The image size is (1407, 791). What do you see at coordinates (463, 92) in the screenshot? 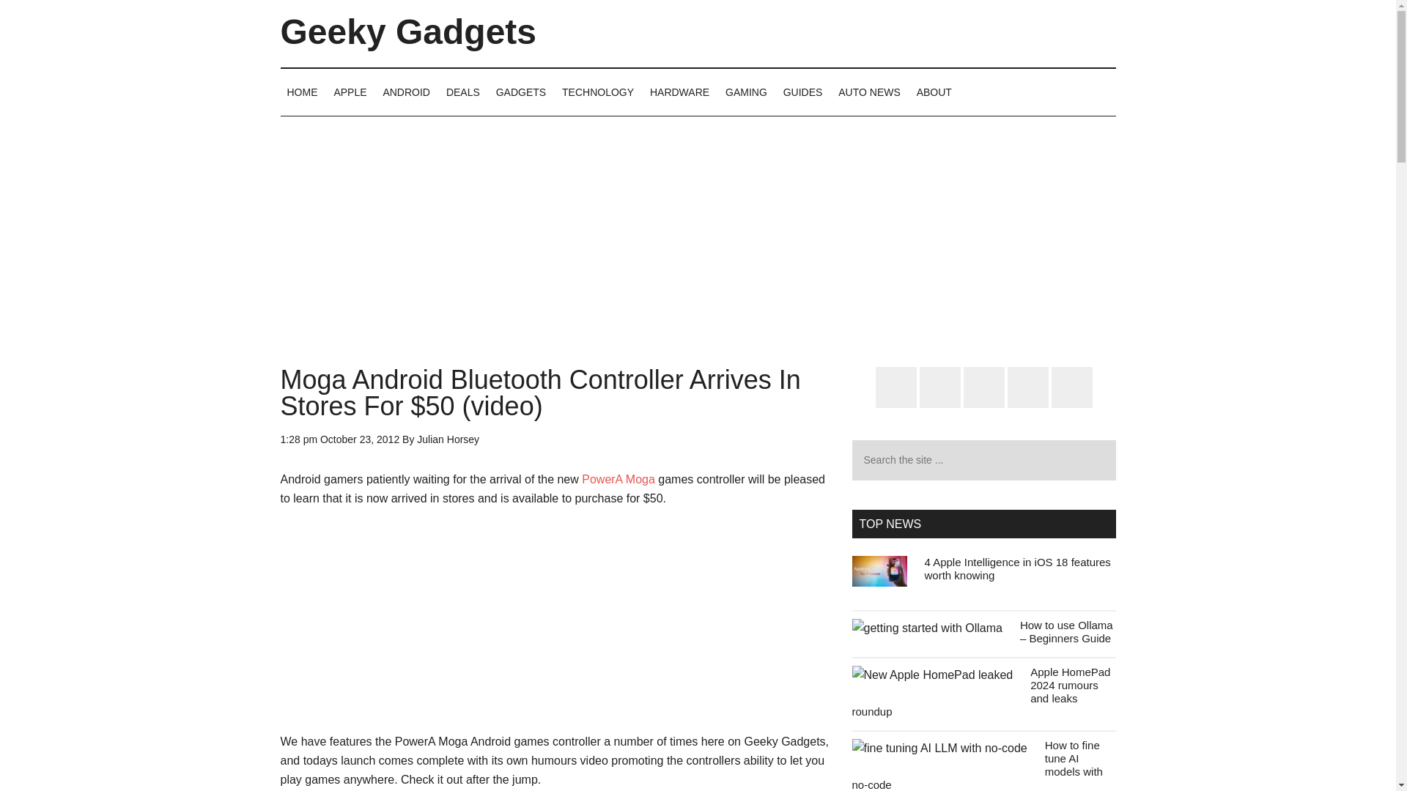
I see `DEALS` at bounding box center [463, 92].